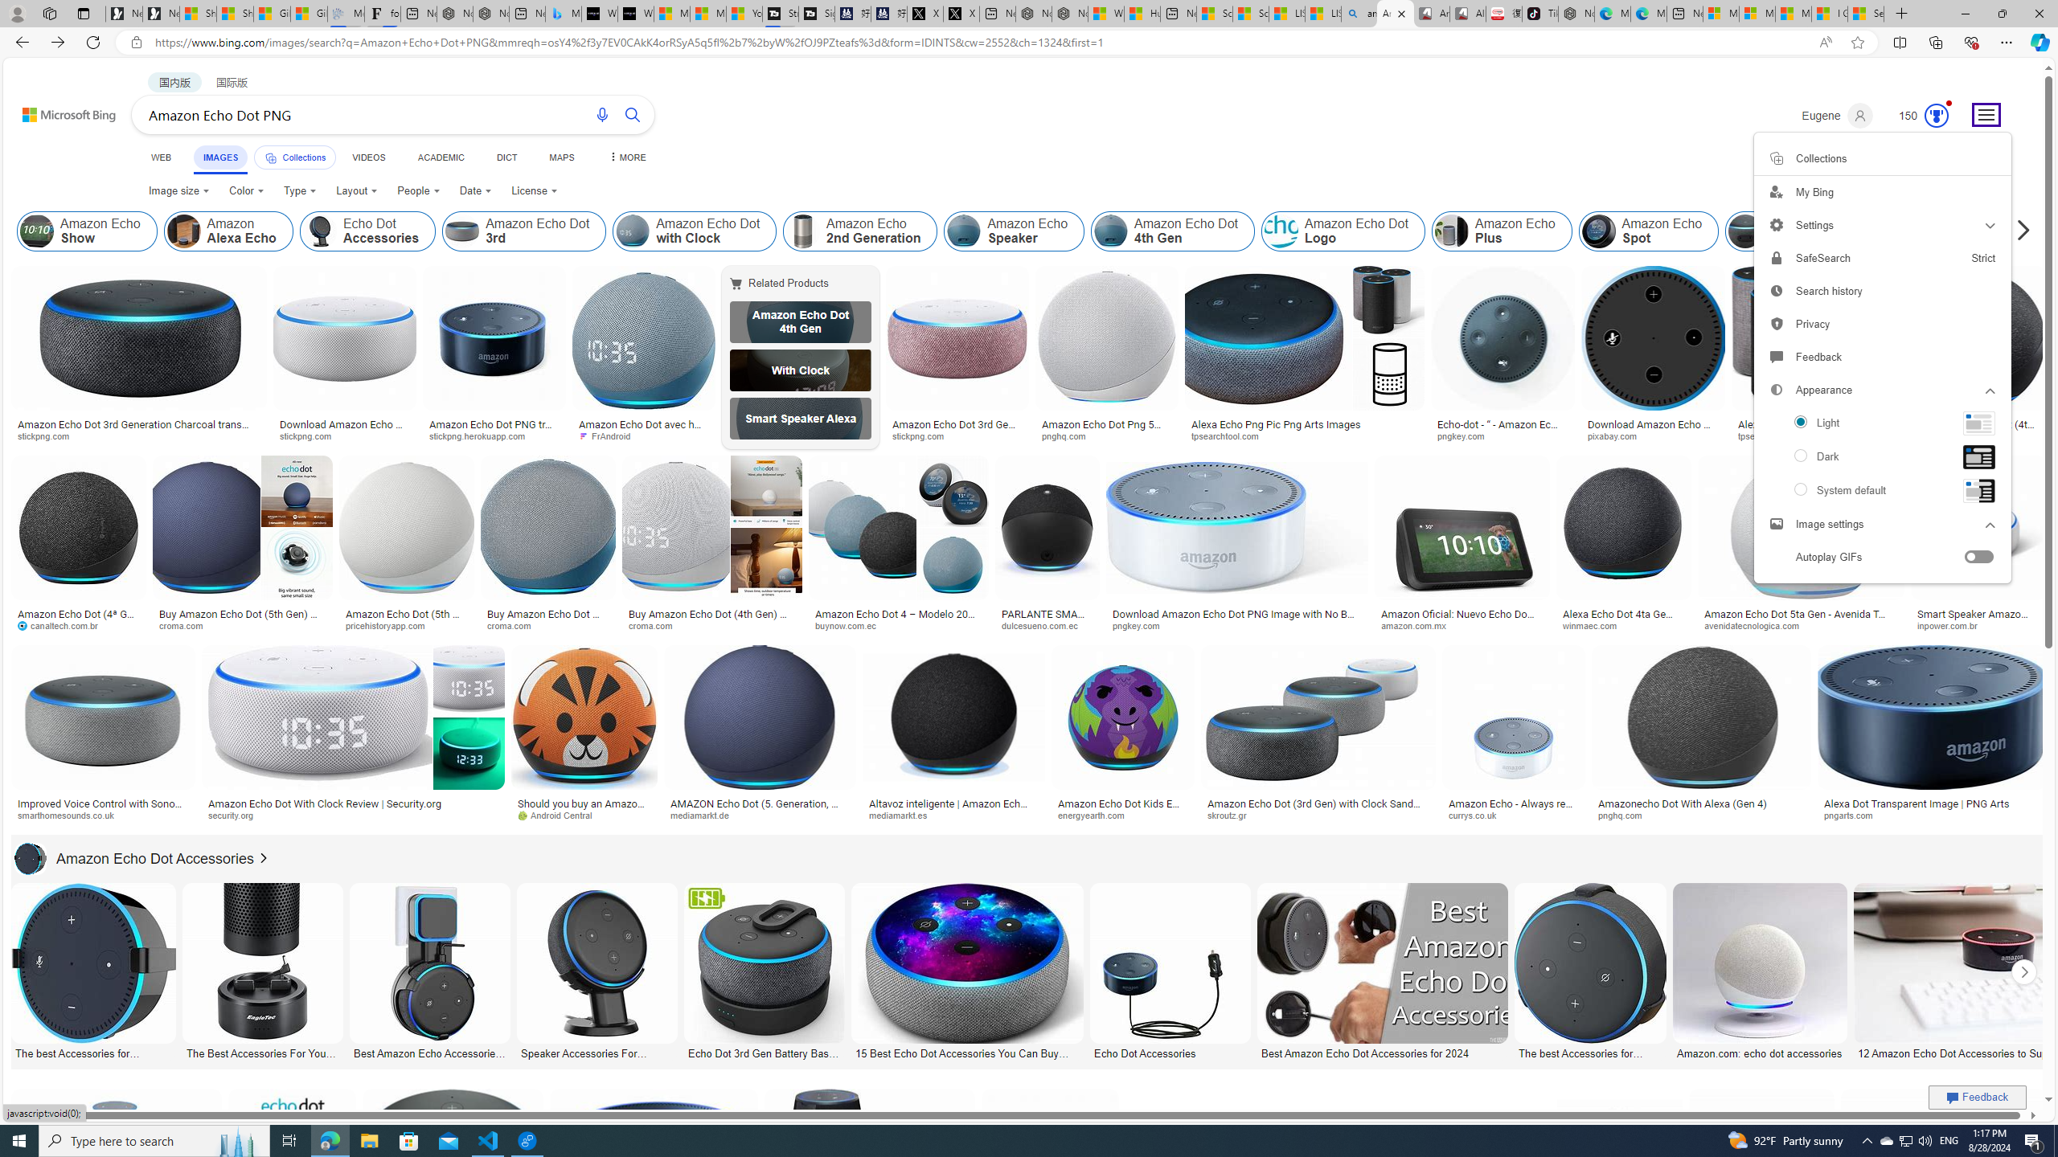 This screenshot has height=1157, width=2058. I want to click on mediamarkt.es, so click(904, 815).